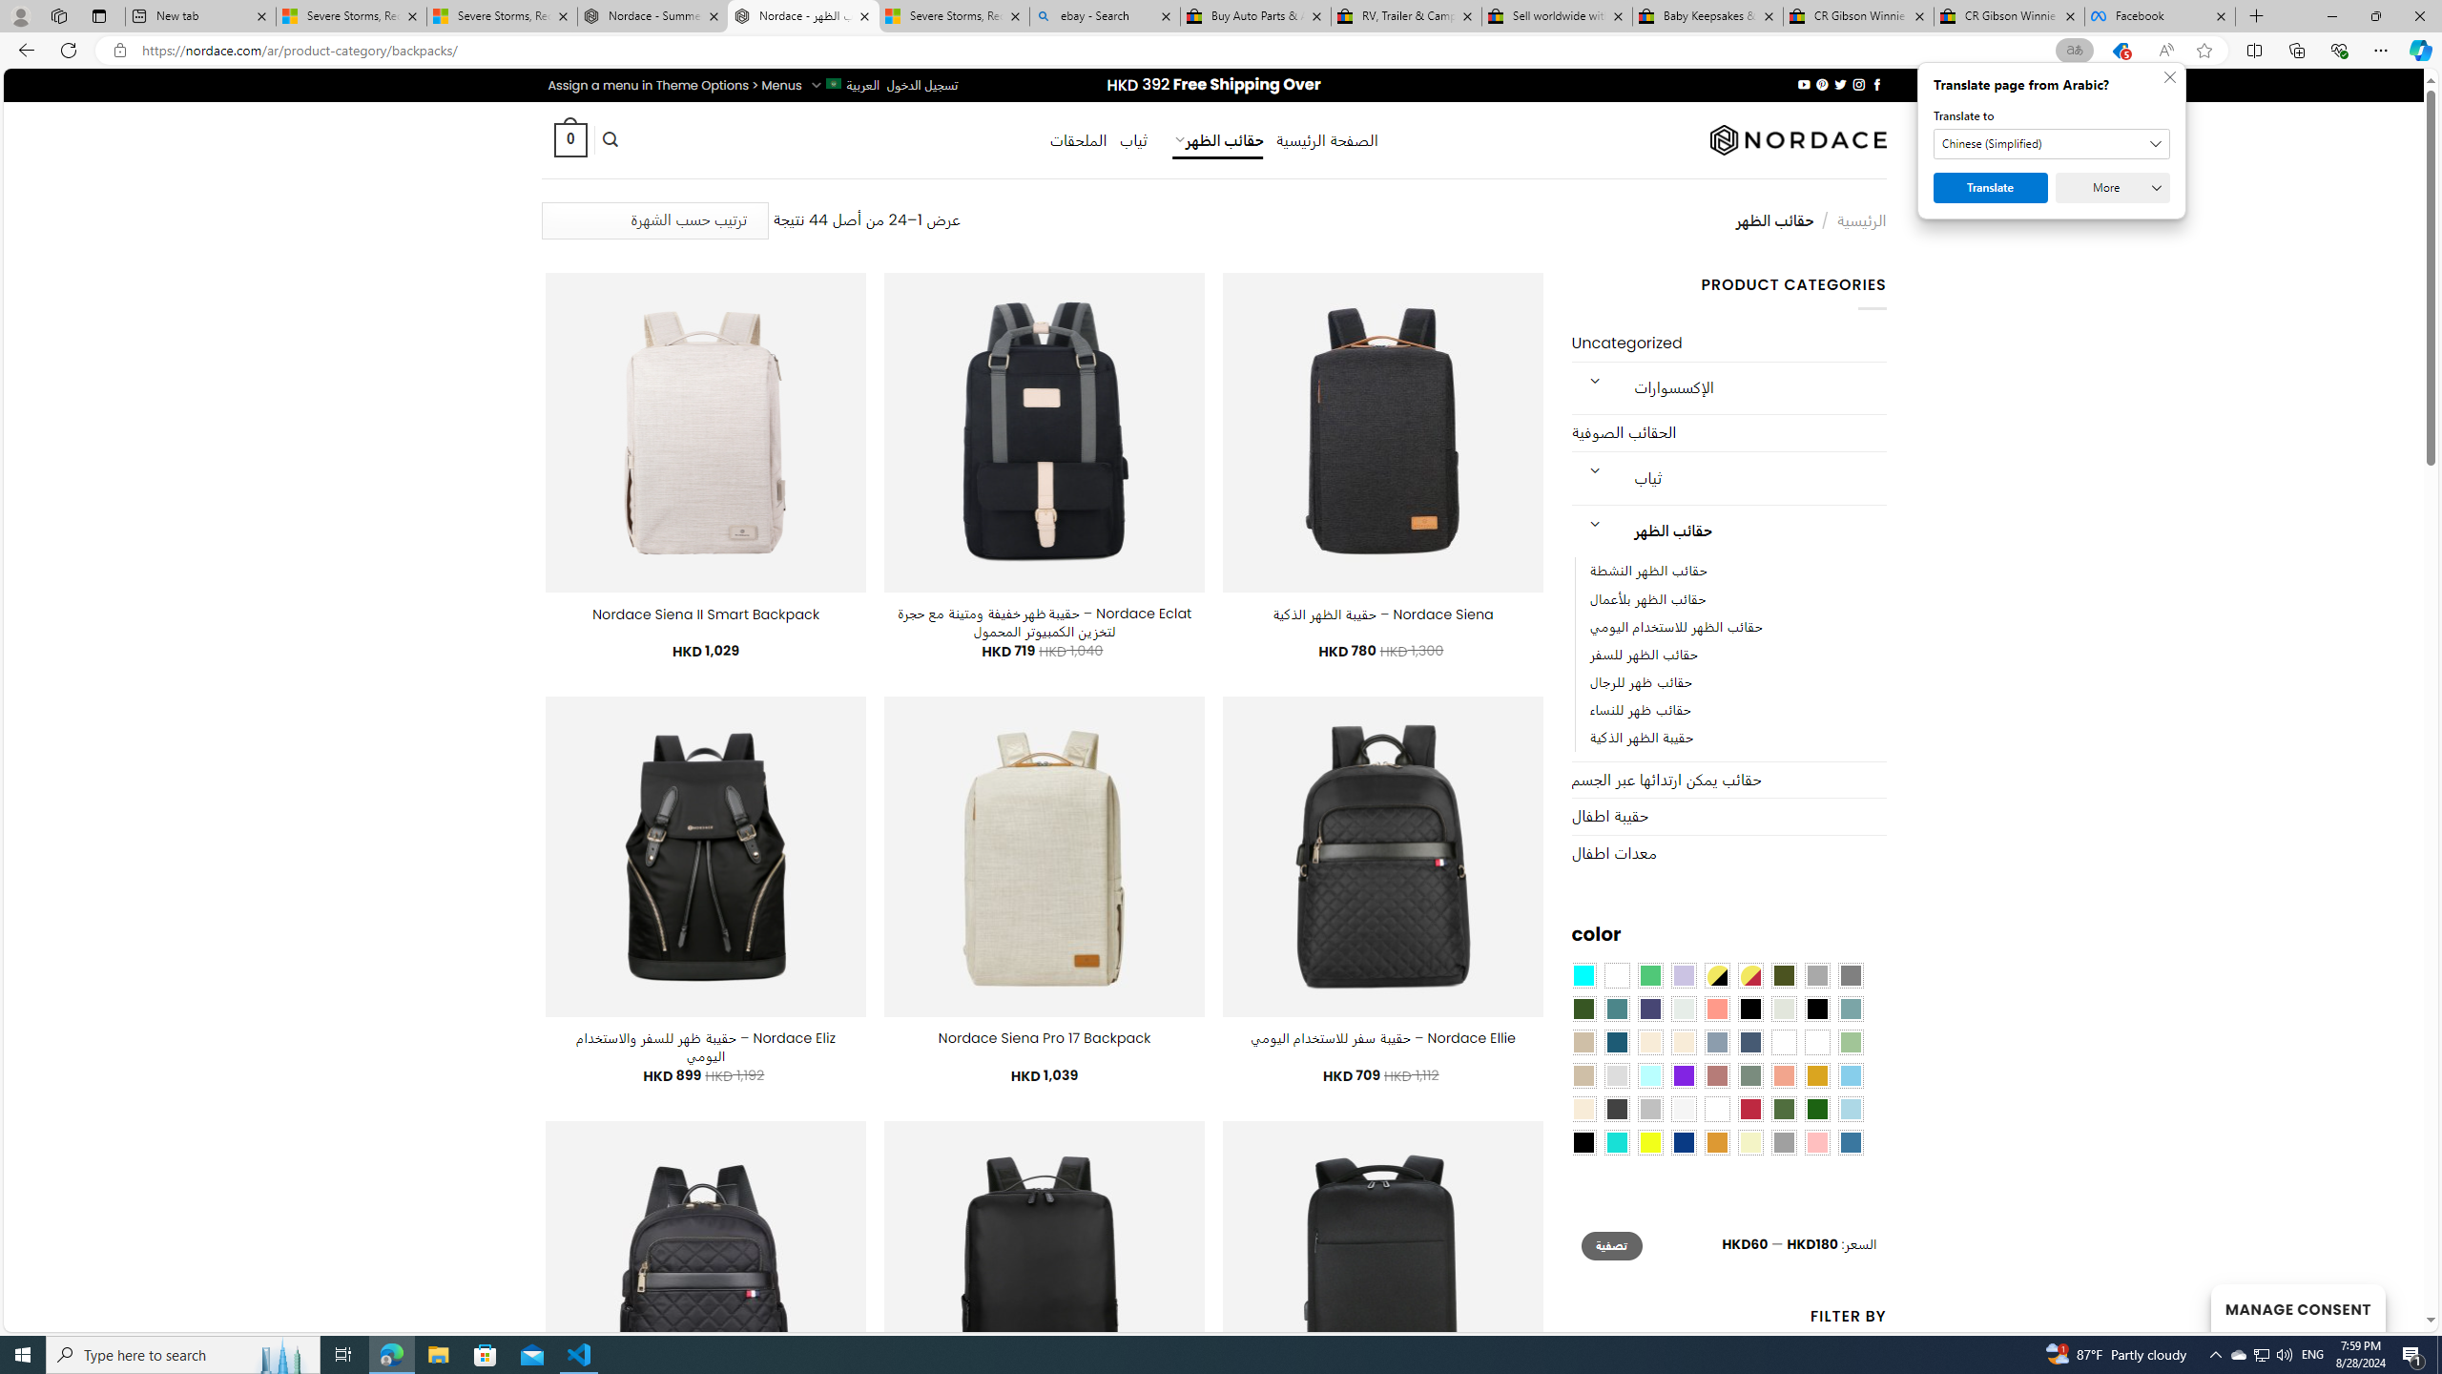 The image size is (2442, 1374). Describe the element at coordinates (1728, 343) in the screenshot. I see `Uncategorized` at that location.